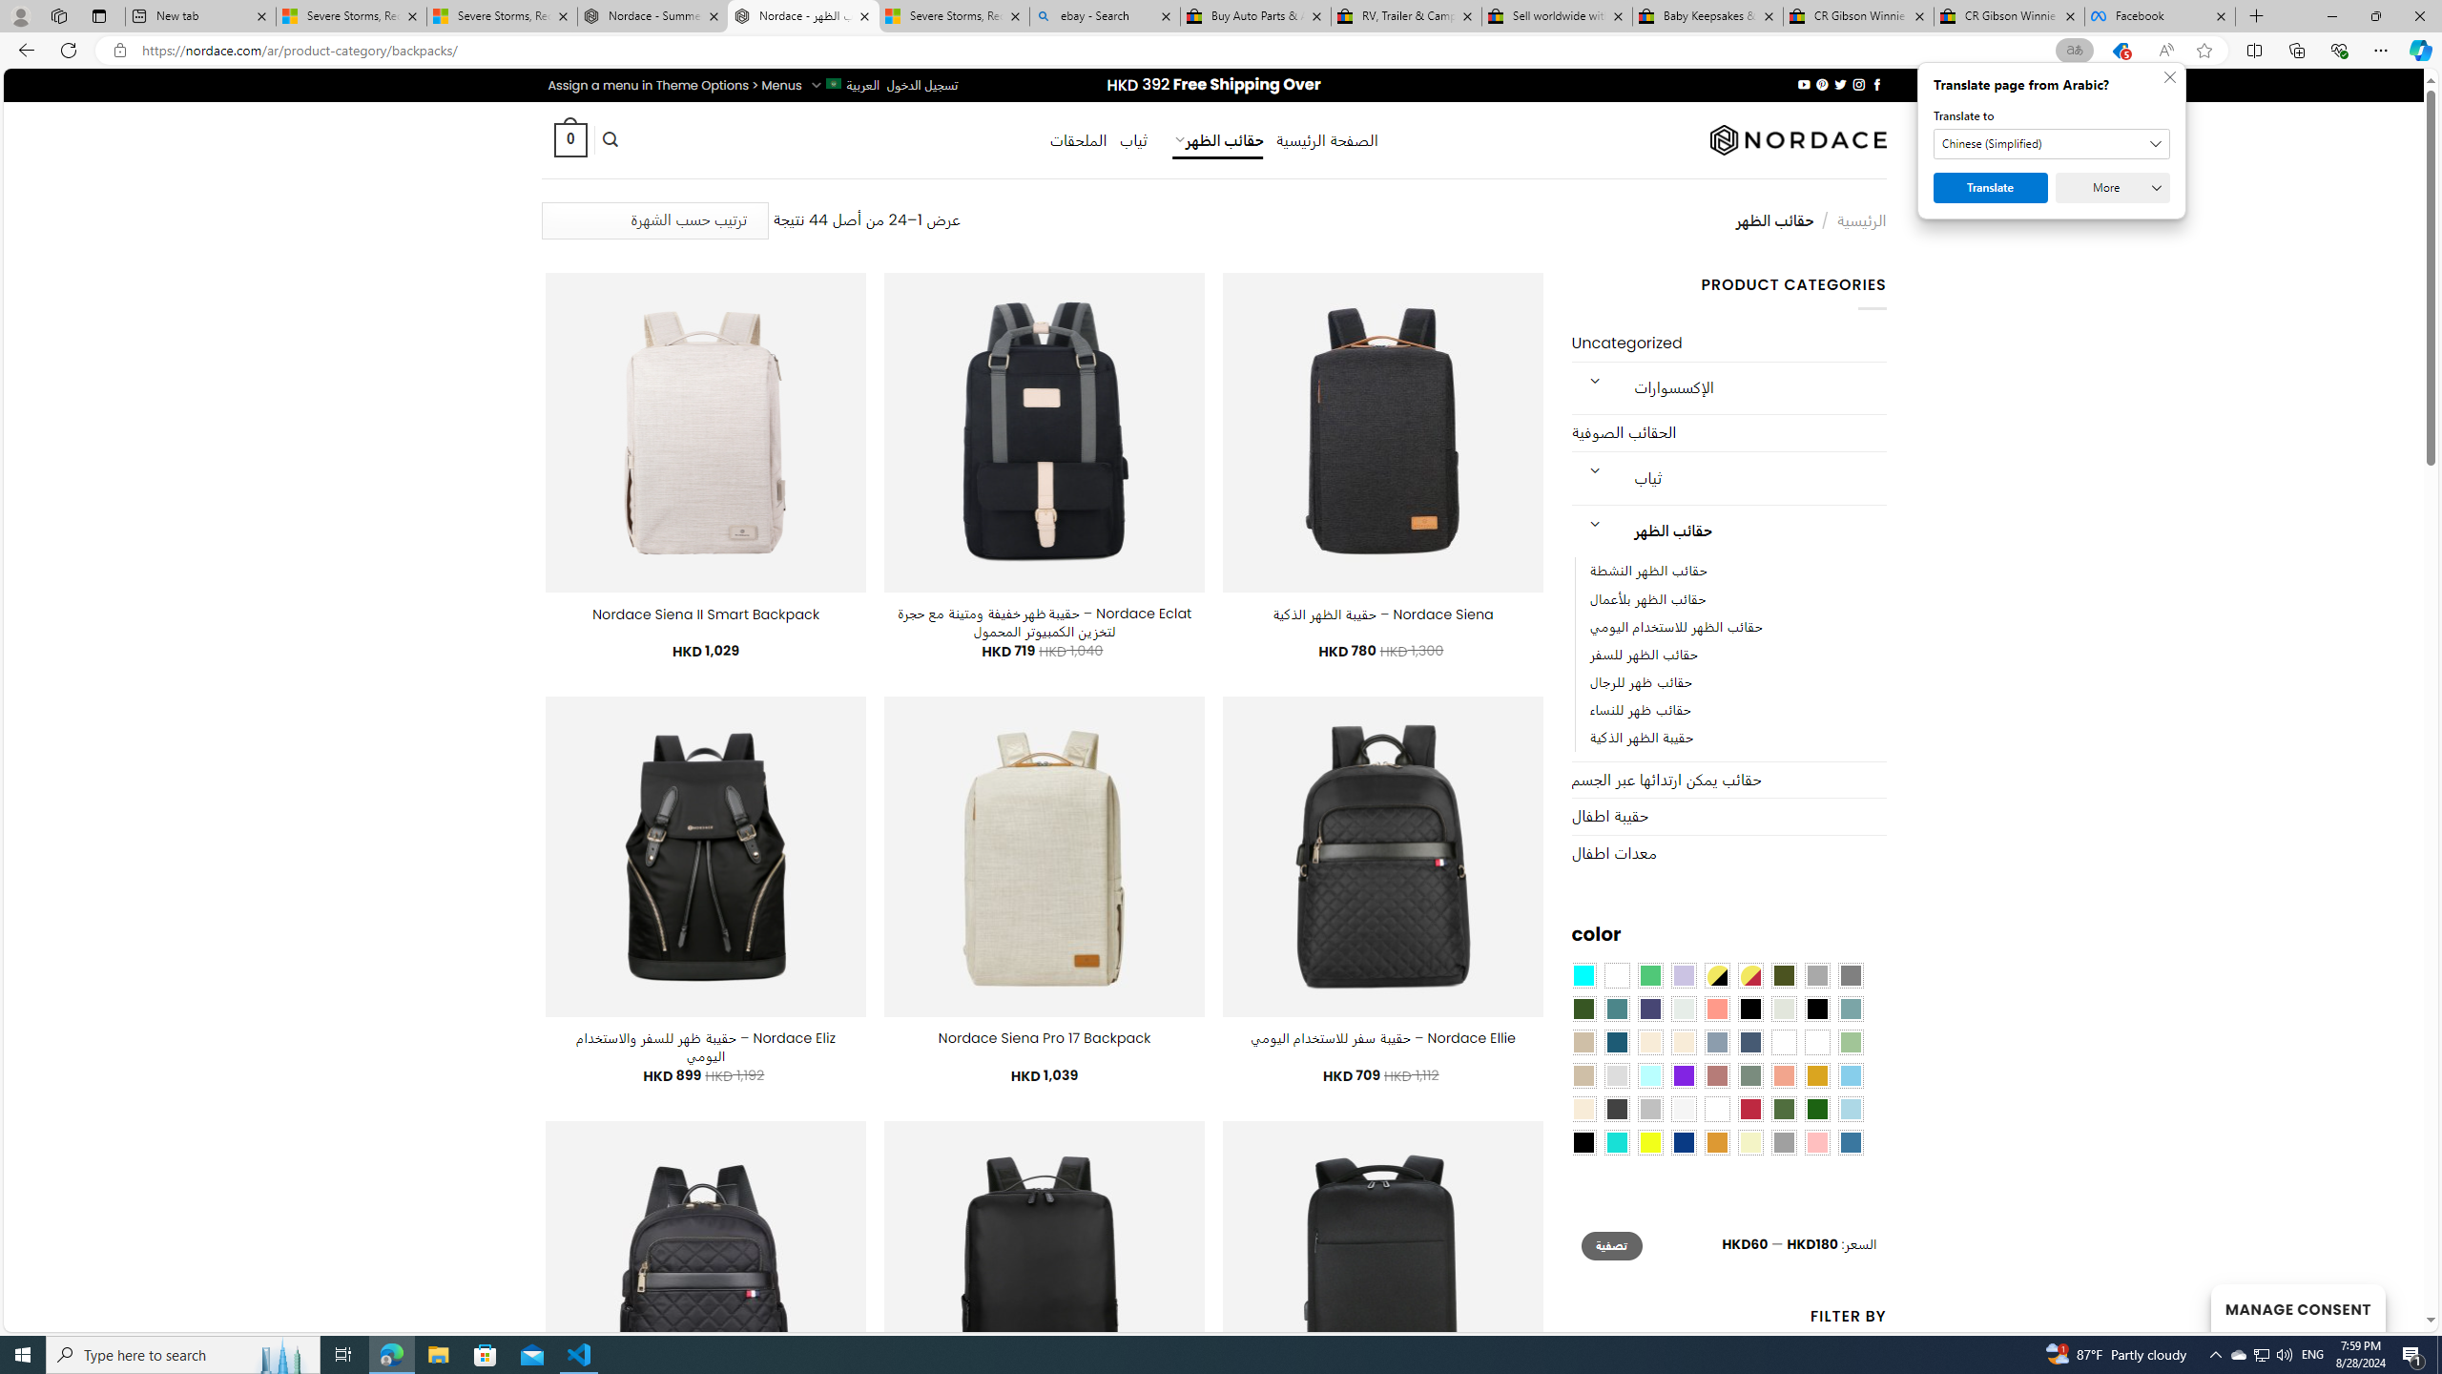 The image size is (2442, 1374). Describe the element at coordinates (1728, 343) in the screenshot. I see `Uncategorized` at that location.